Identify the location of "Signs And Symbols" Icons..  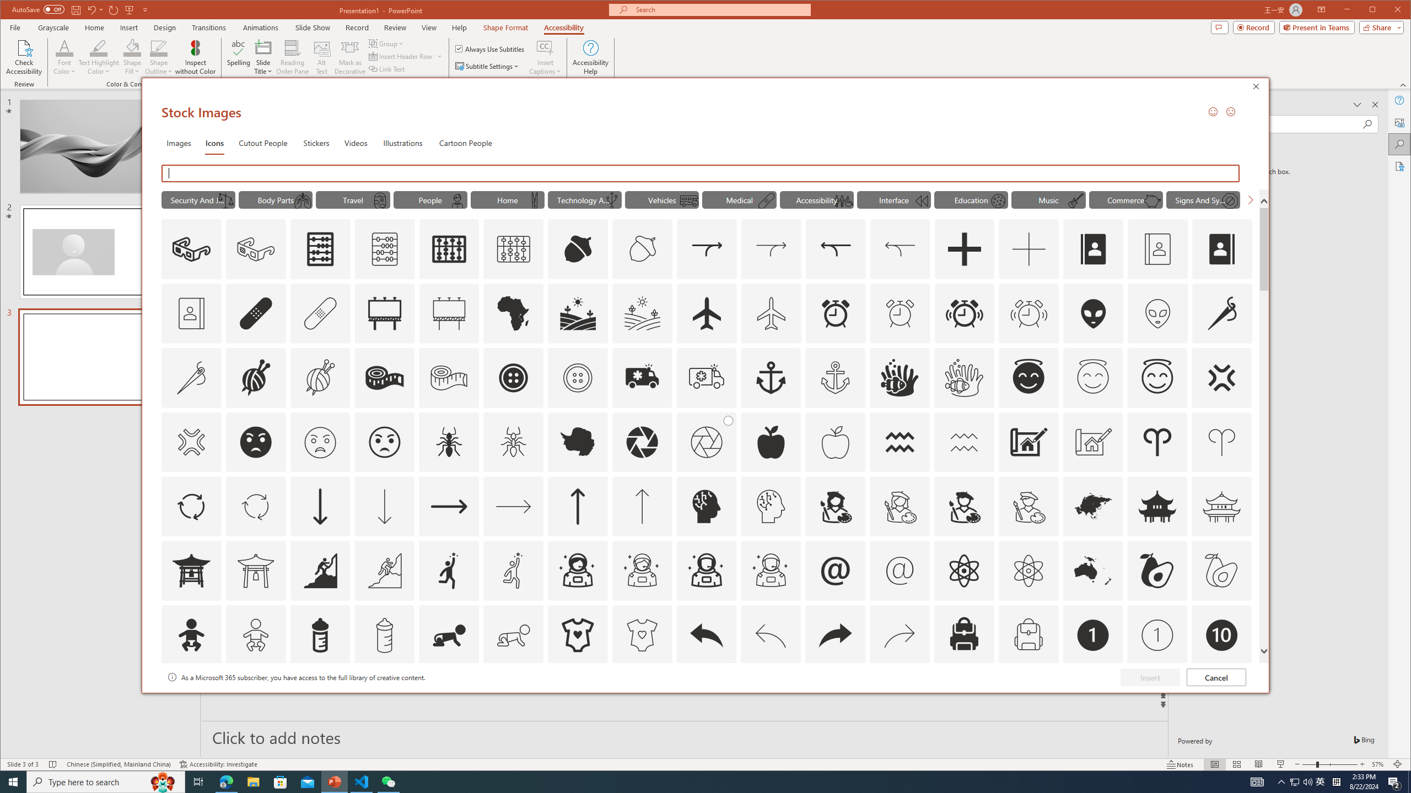
(1204, 199).